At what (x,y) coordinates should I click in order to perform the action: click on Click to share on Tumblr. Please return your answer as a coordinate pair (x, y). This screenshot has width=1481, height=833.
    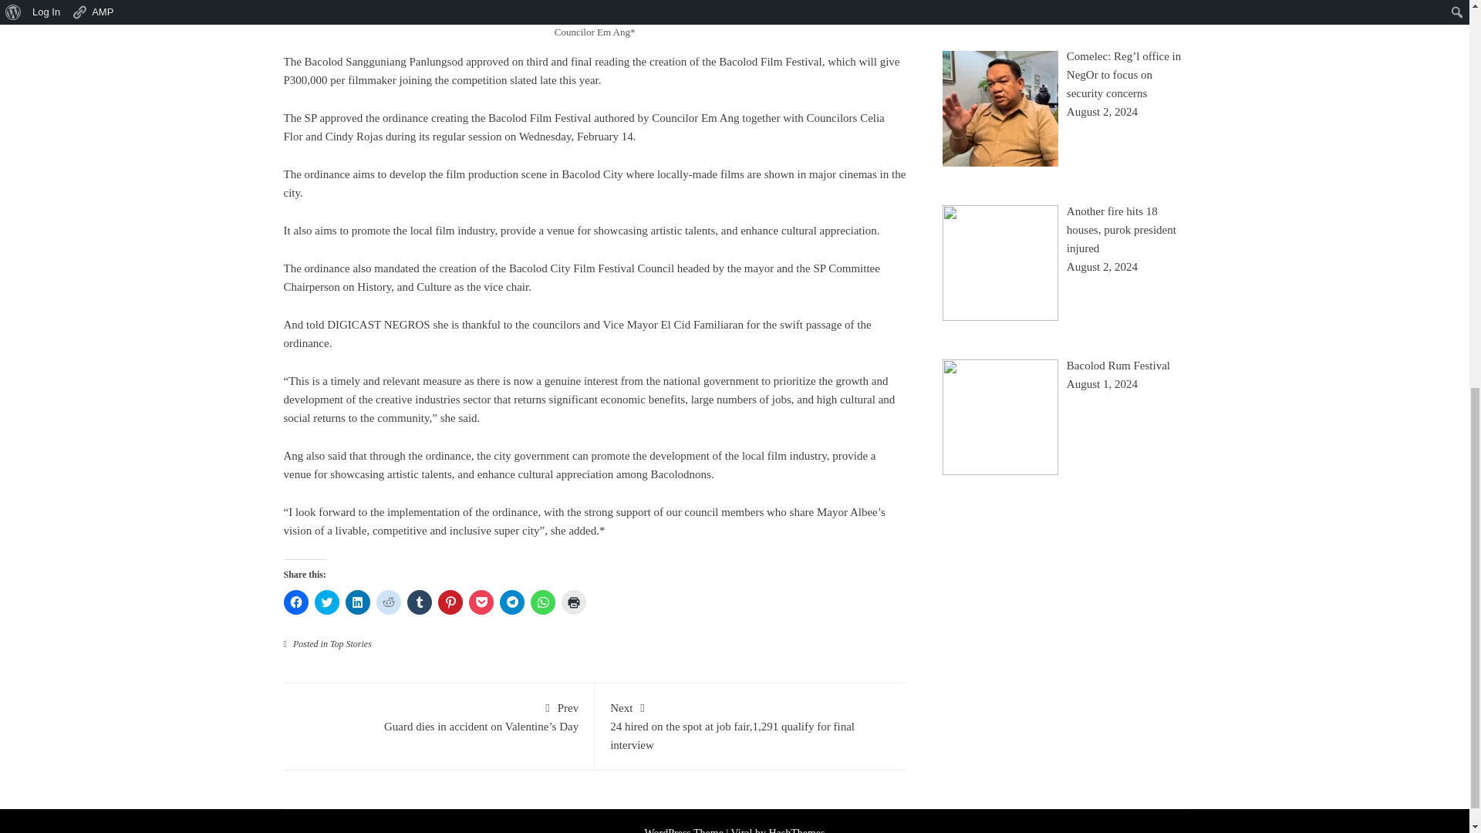
    Looking at the image, I should click on (420, 602).